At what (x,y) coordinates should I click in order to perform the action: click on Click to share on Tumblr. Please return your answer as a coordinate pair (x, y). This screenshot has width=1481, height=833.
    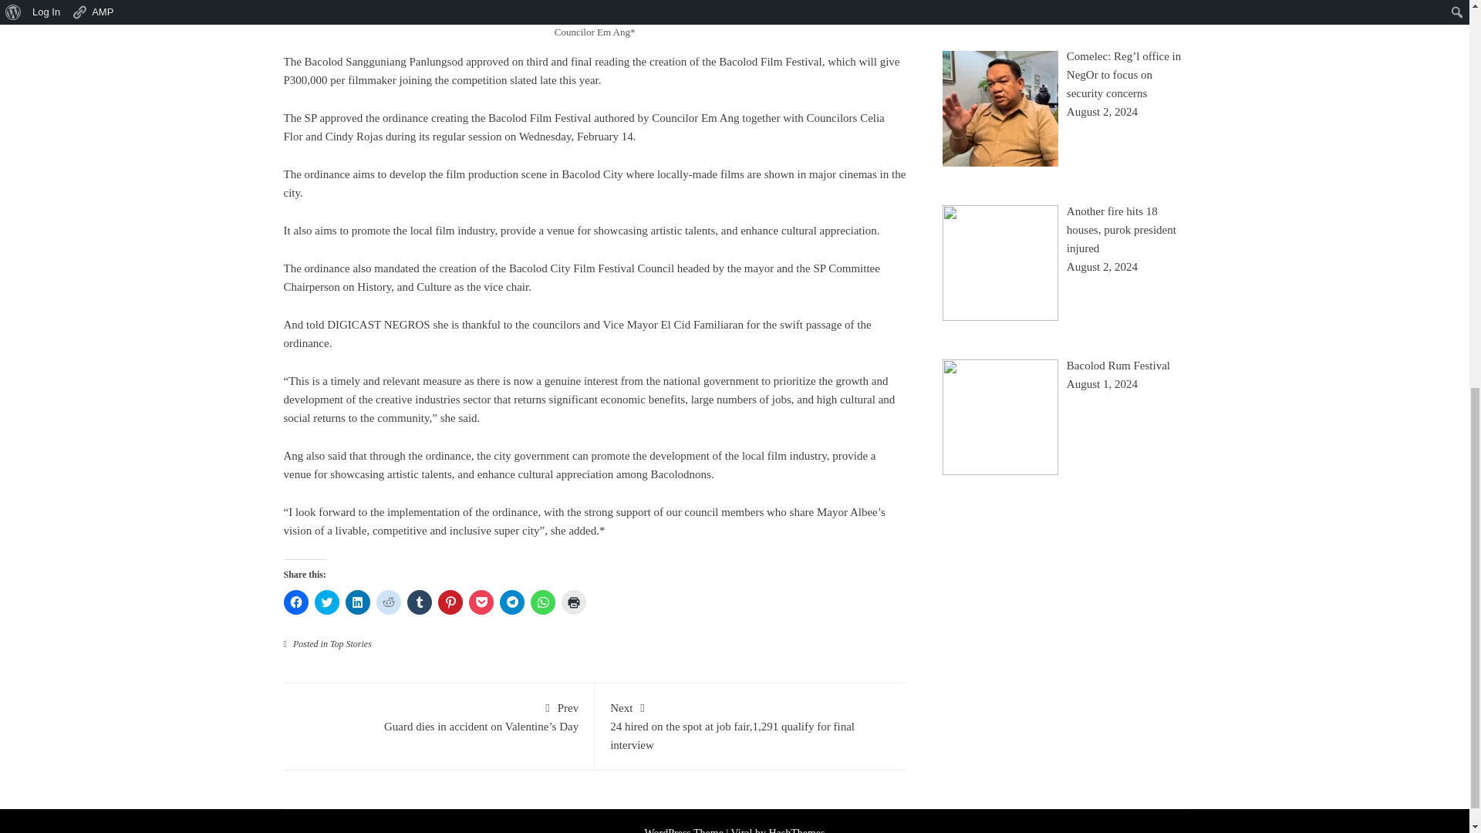
    Looking at the image, I should click on (420, 602).